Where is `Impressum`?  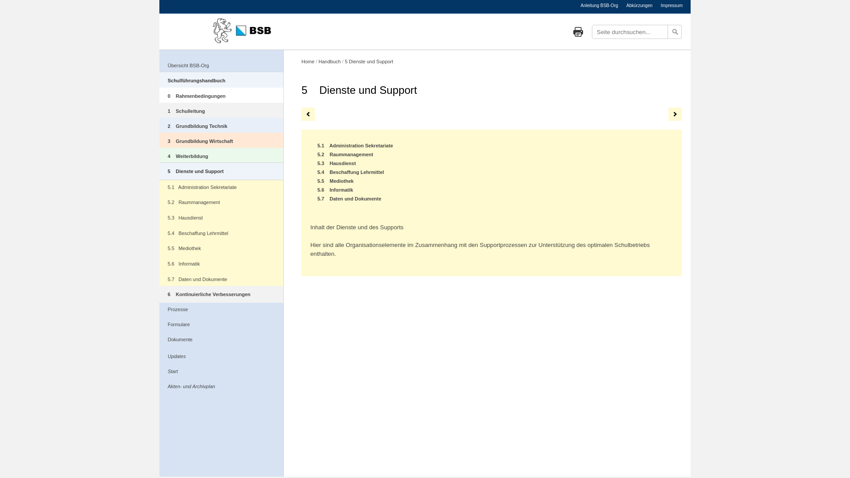
Impressum is located at coordinates (672, 5).